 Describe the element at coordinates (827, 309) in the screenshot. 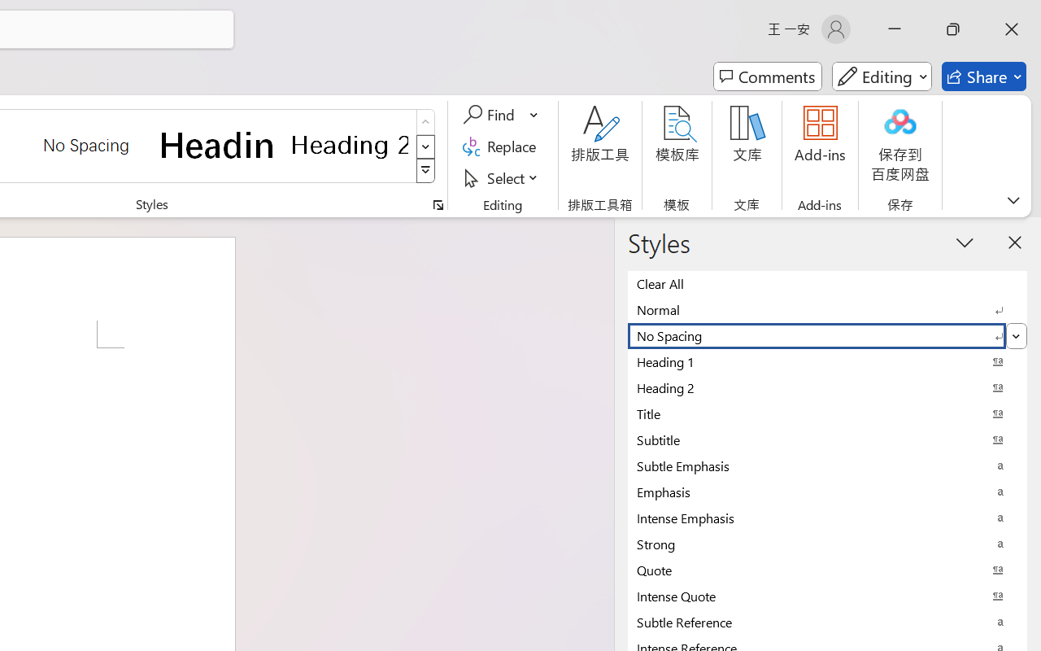

I see `Normal` at that location.